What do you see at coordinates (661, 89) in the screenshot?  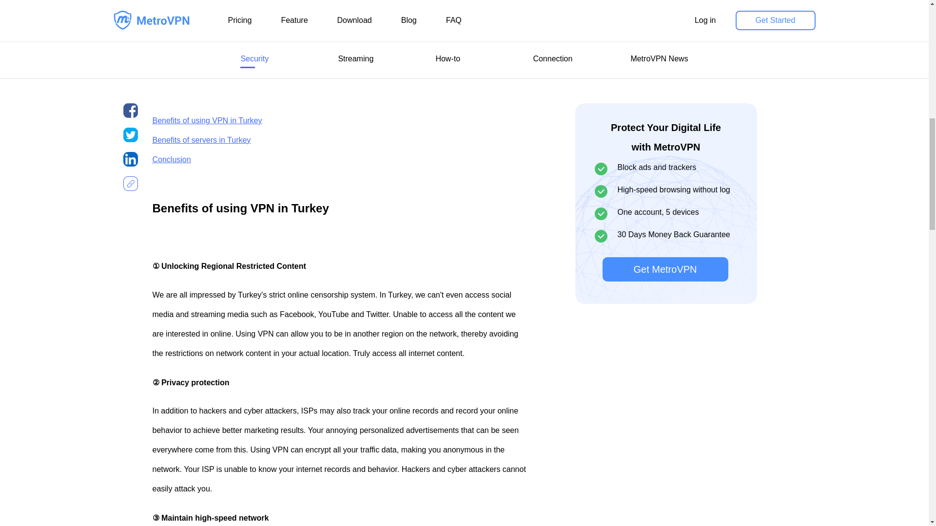 I see `Get MetroVPN` at bounding box center [661, 89].